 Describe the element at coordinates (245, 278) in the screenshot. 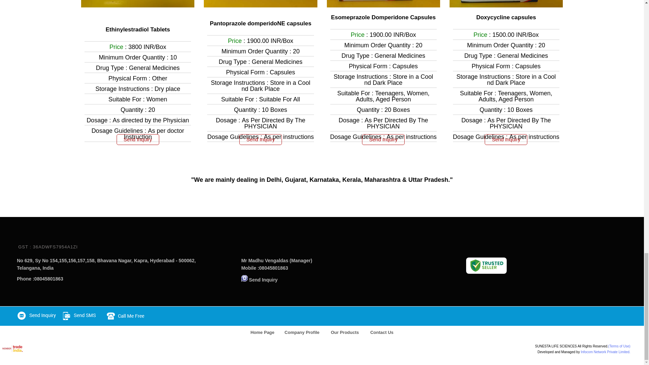

I see `Accepts only Domestic Inquiries` at that location.